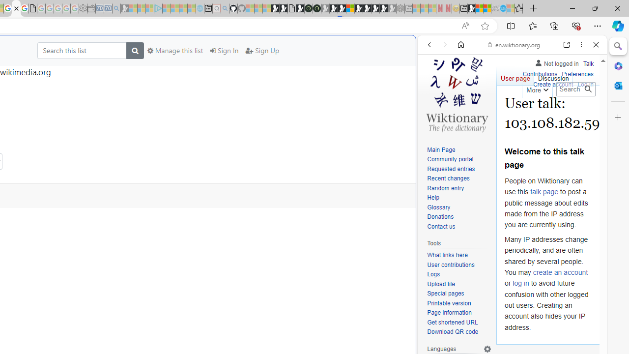 The width and height of the screenshot is (629, 354). I want to click on Download QR code, so click(453, 332).